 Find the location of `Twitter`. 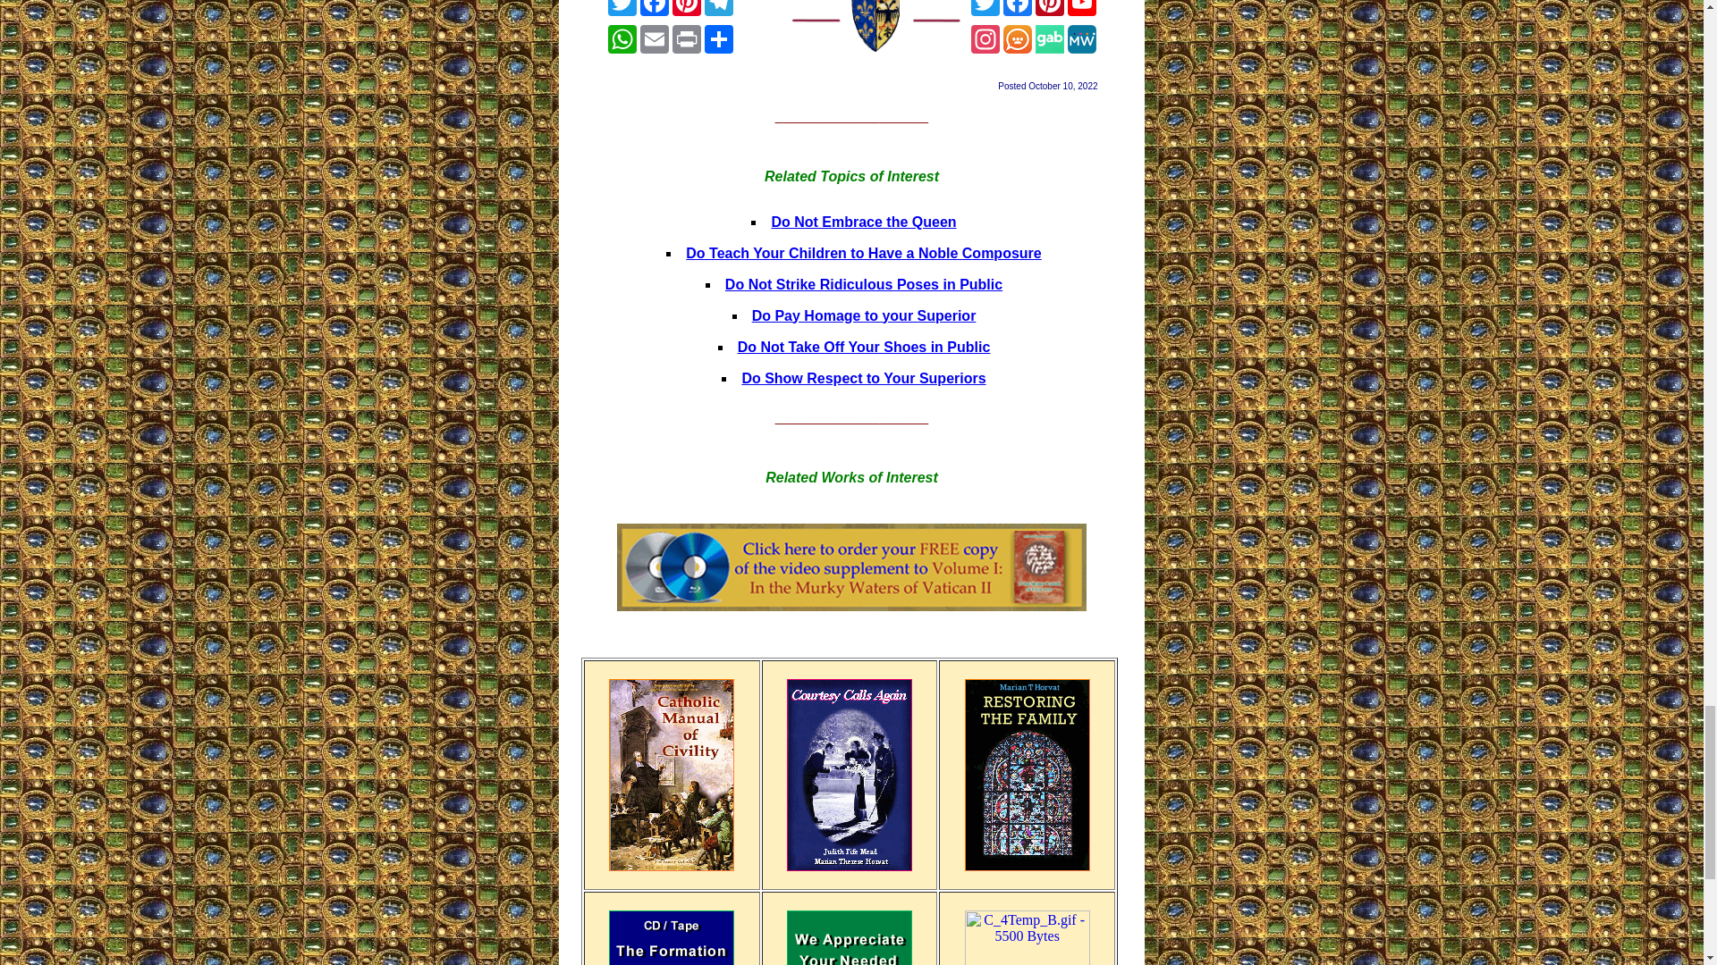

Twitter is located at coordinates (985, 8).